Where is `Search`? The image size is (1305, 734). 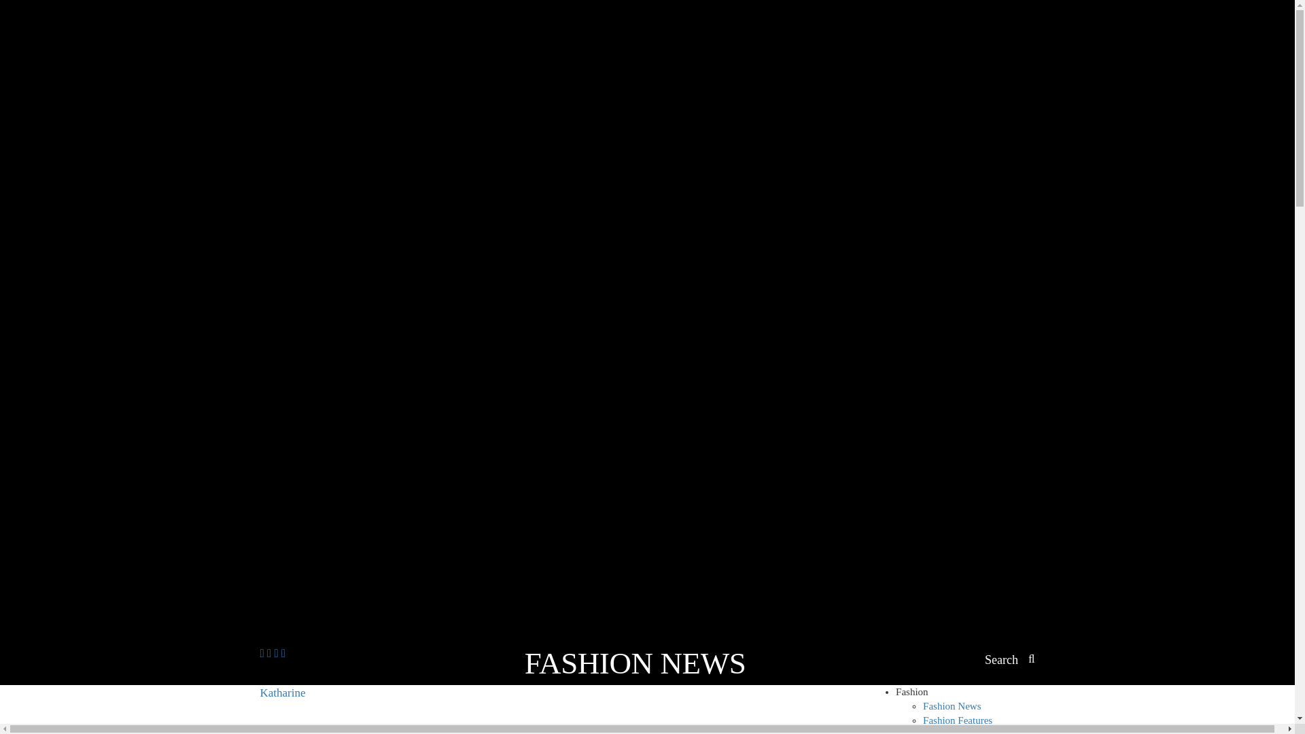
Search is located at coordinates (1010, 661).